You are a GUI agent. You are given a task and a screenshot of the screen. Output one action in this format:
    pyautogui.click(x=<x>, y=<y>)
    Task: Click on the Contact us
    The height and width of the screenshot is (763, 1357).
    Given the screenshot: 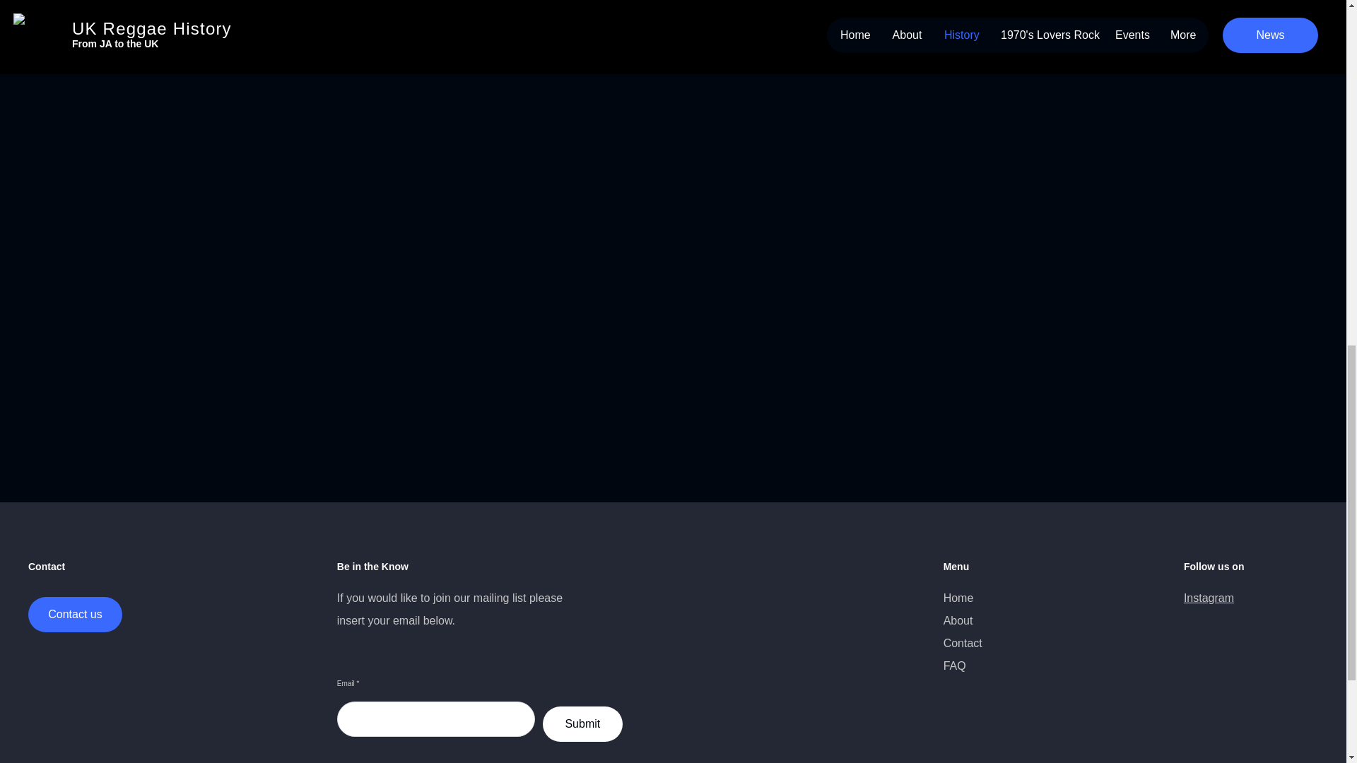 What is the action you would take?
    pyautogui.click(x=75, y=615)
    